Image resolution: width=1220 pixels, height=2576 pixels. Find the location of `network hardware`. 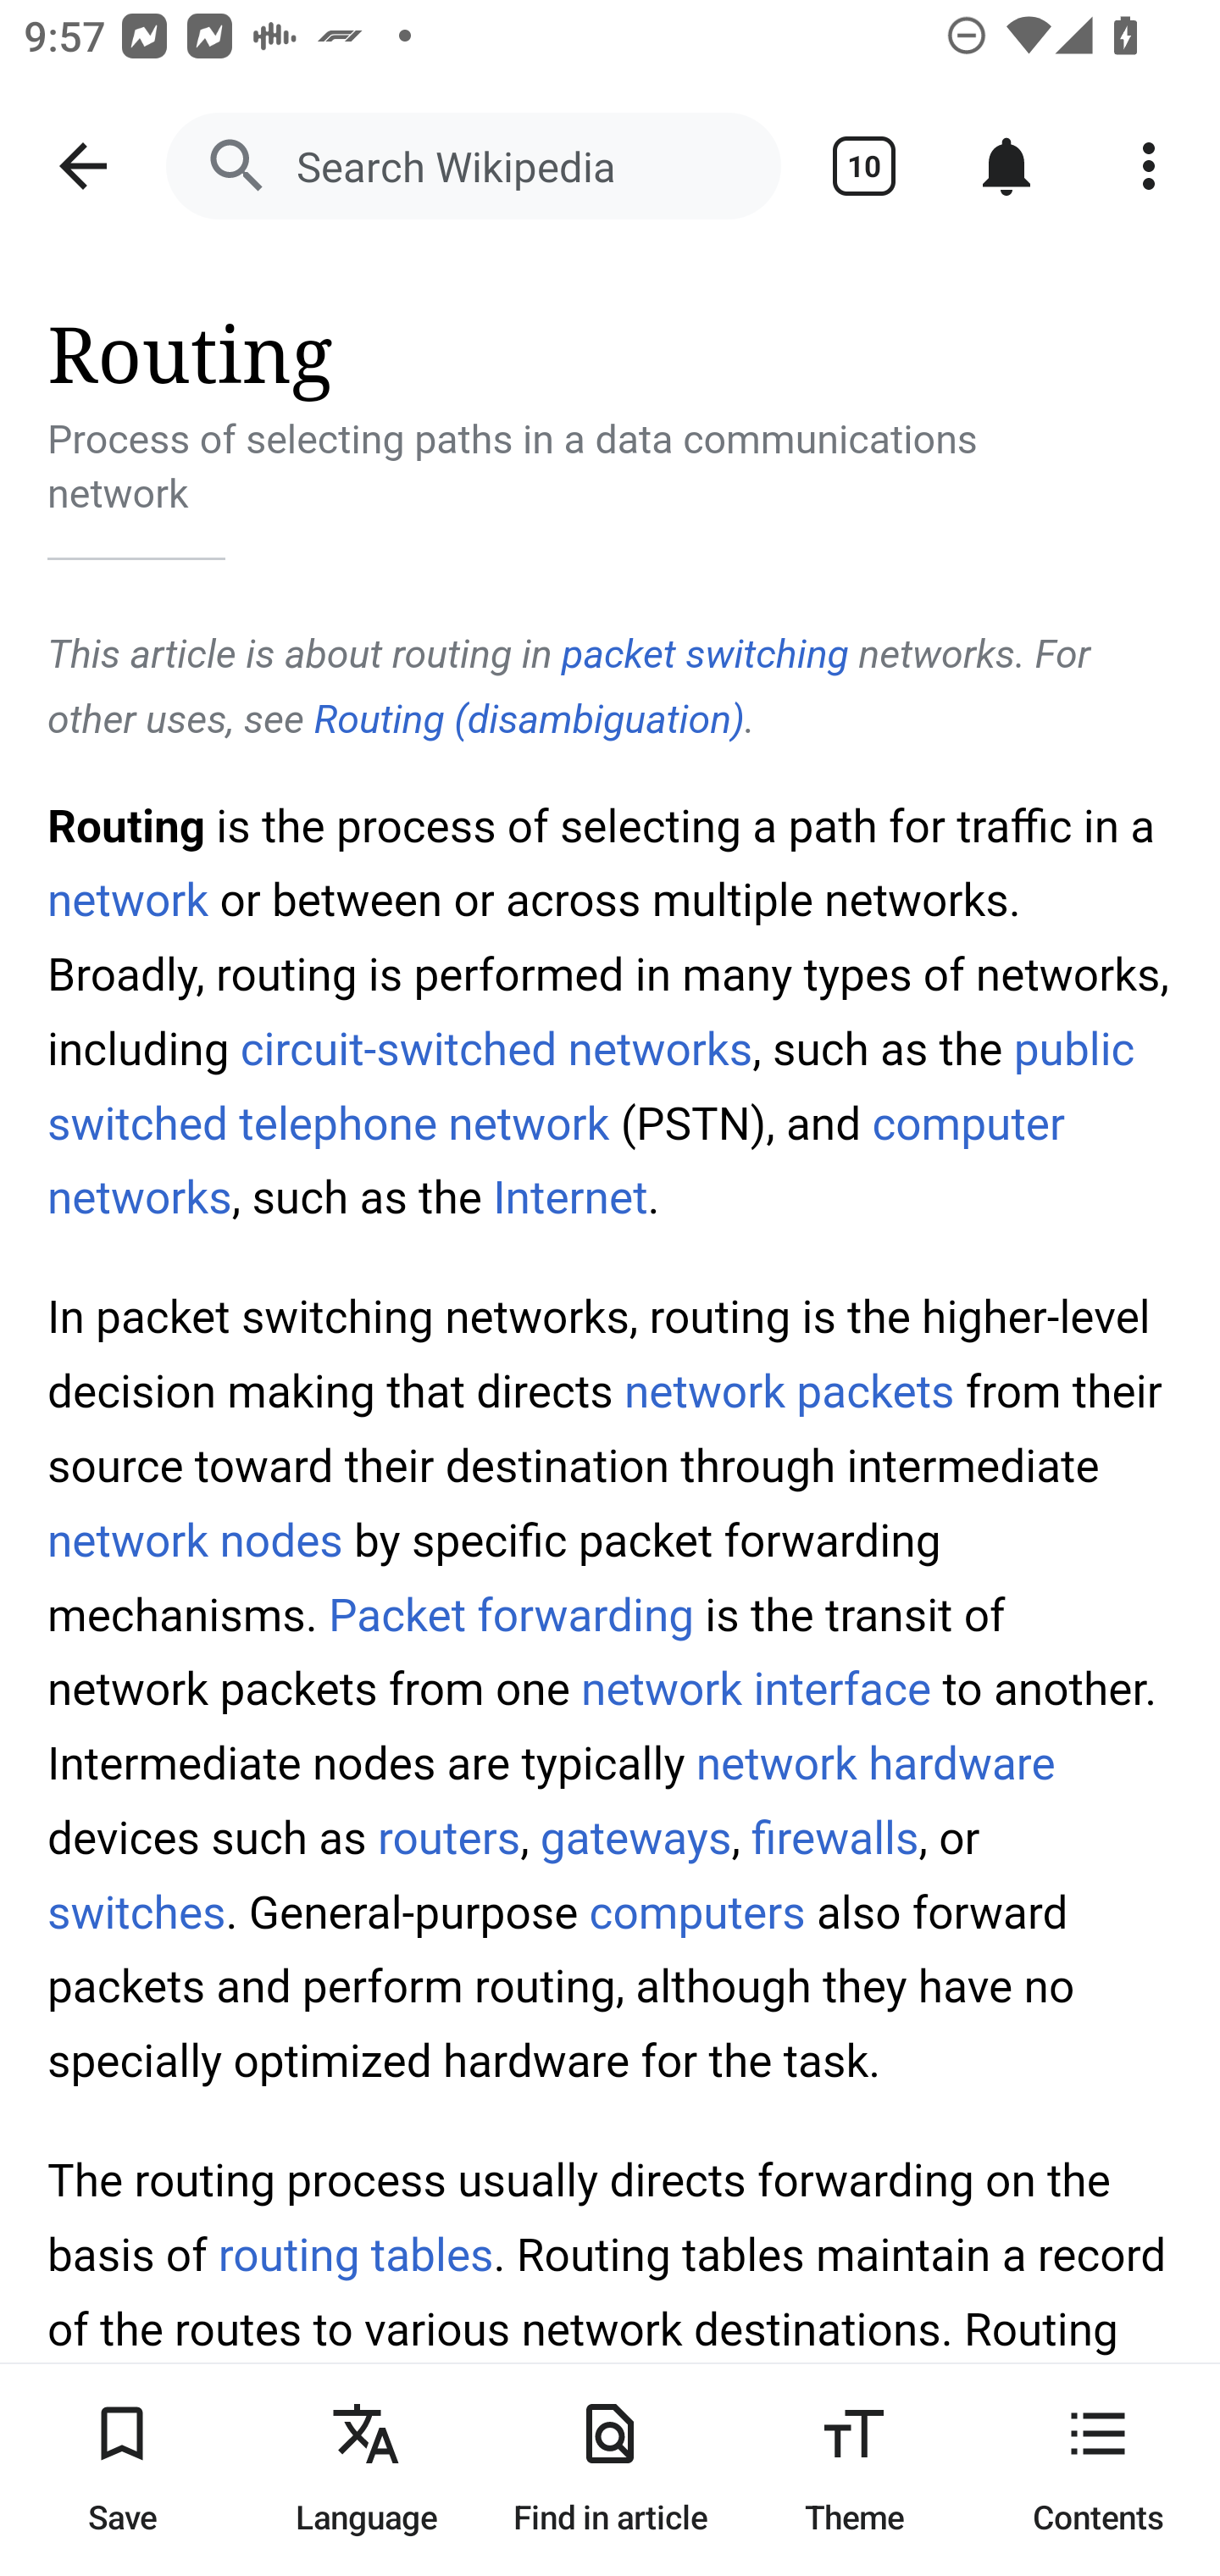

network hardware is located at coordinates (876, 1764).